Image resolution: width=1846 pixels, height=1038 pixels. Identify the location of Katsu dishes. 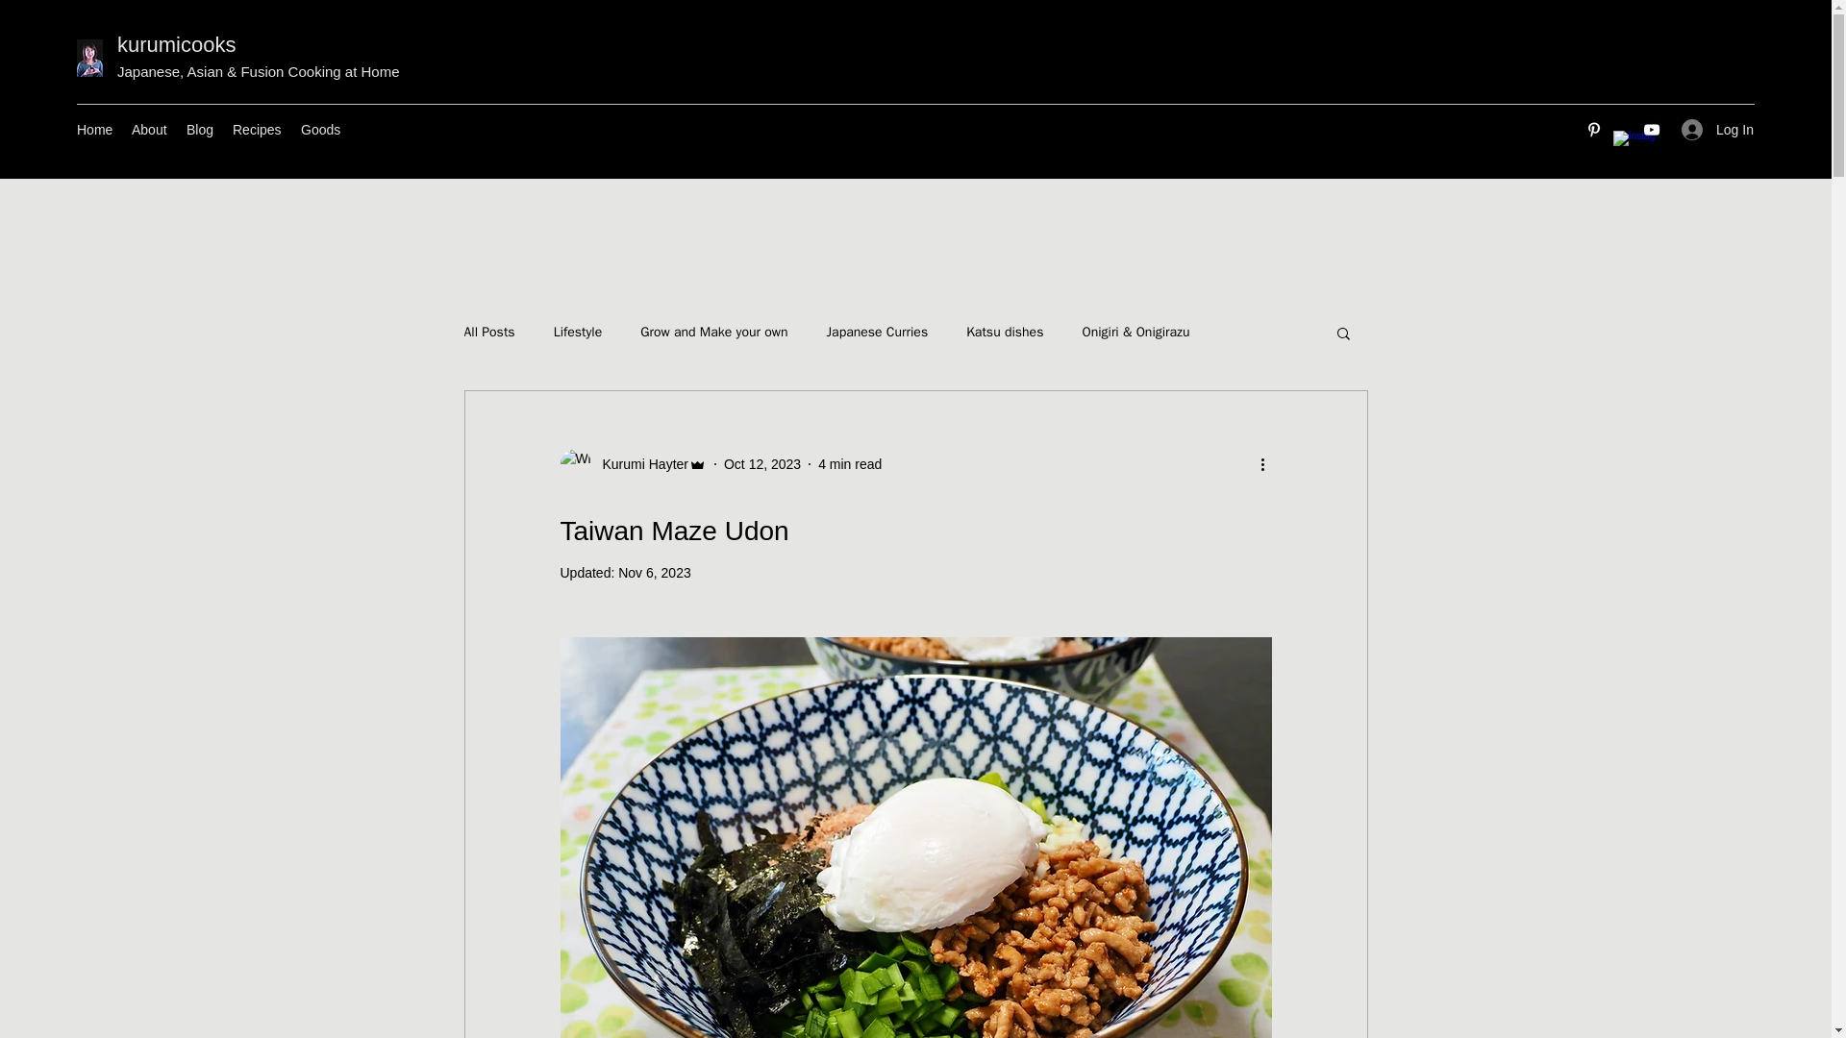
(1004, 333).